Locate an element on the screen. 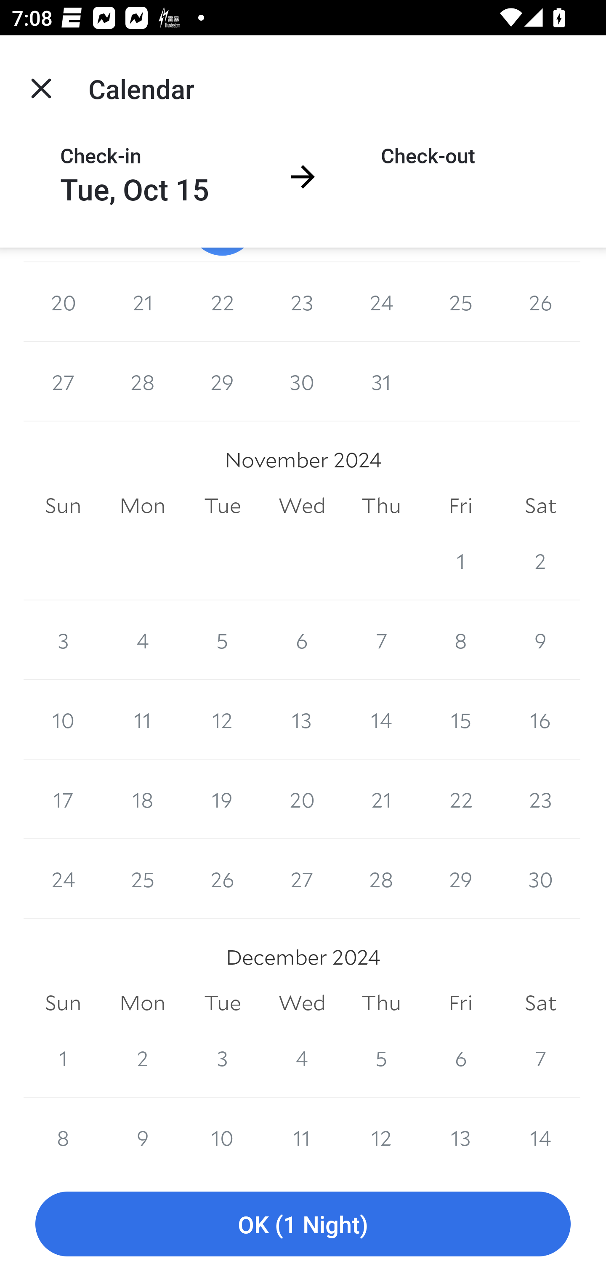 This screenshot has height=1280, width=606. 29 29 October 2024 is located at coordinates (222, 381).